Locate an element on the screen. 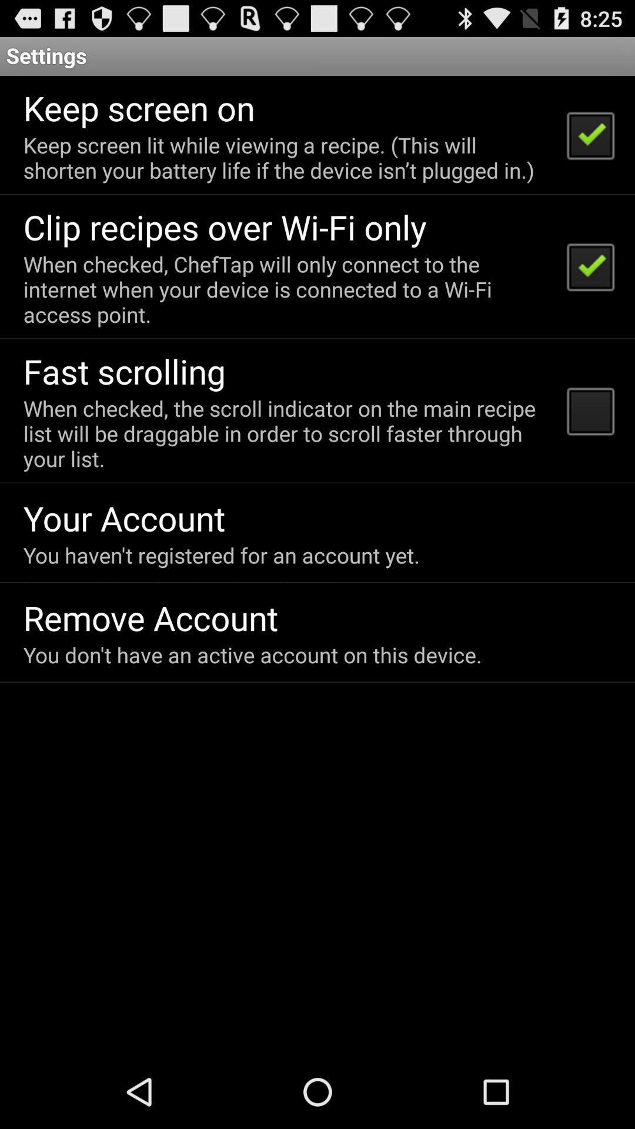 The height and width of the screenshot is (1129, 635). jump to the your account icon is located at coordinates (124, 517).